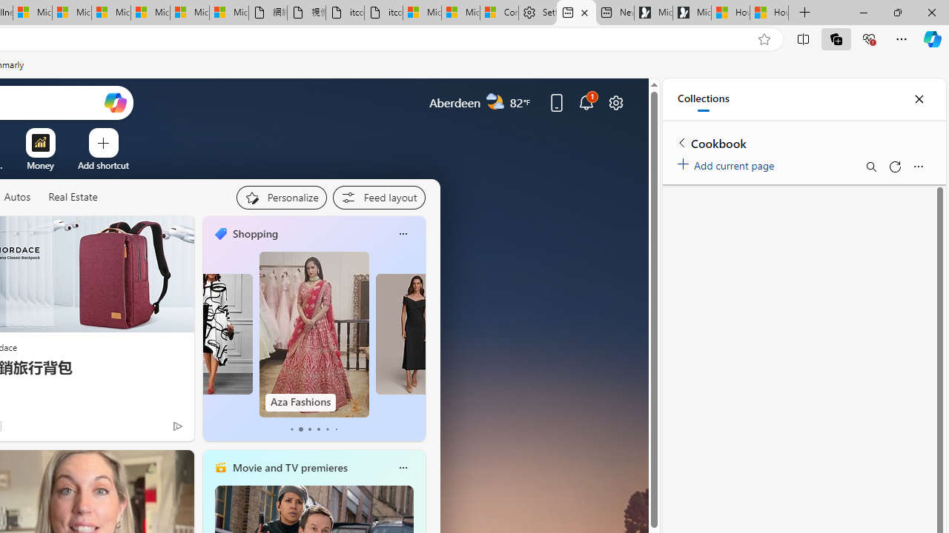  What do you see at coordinates (728, 163) in the screenshot?
I see `Add current page` at bounding box center [728, 163].